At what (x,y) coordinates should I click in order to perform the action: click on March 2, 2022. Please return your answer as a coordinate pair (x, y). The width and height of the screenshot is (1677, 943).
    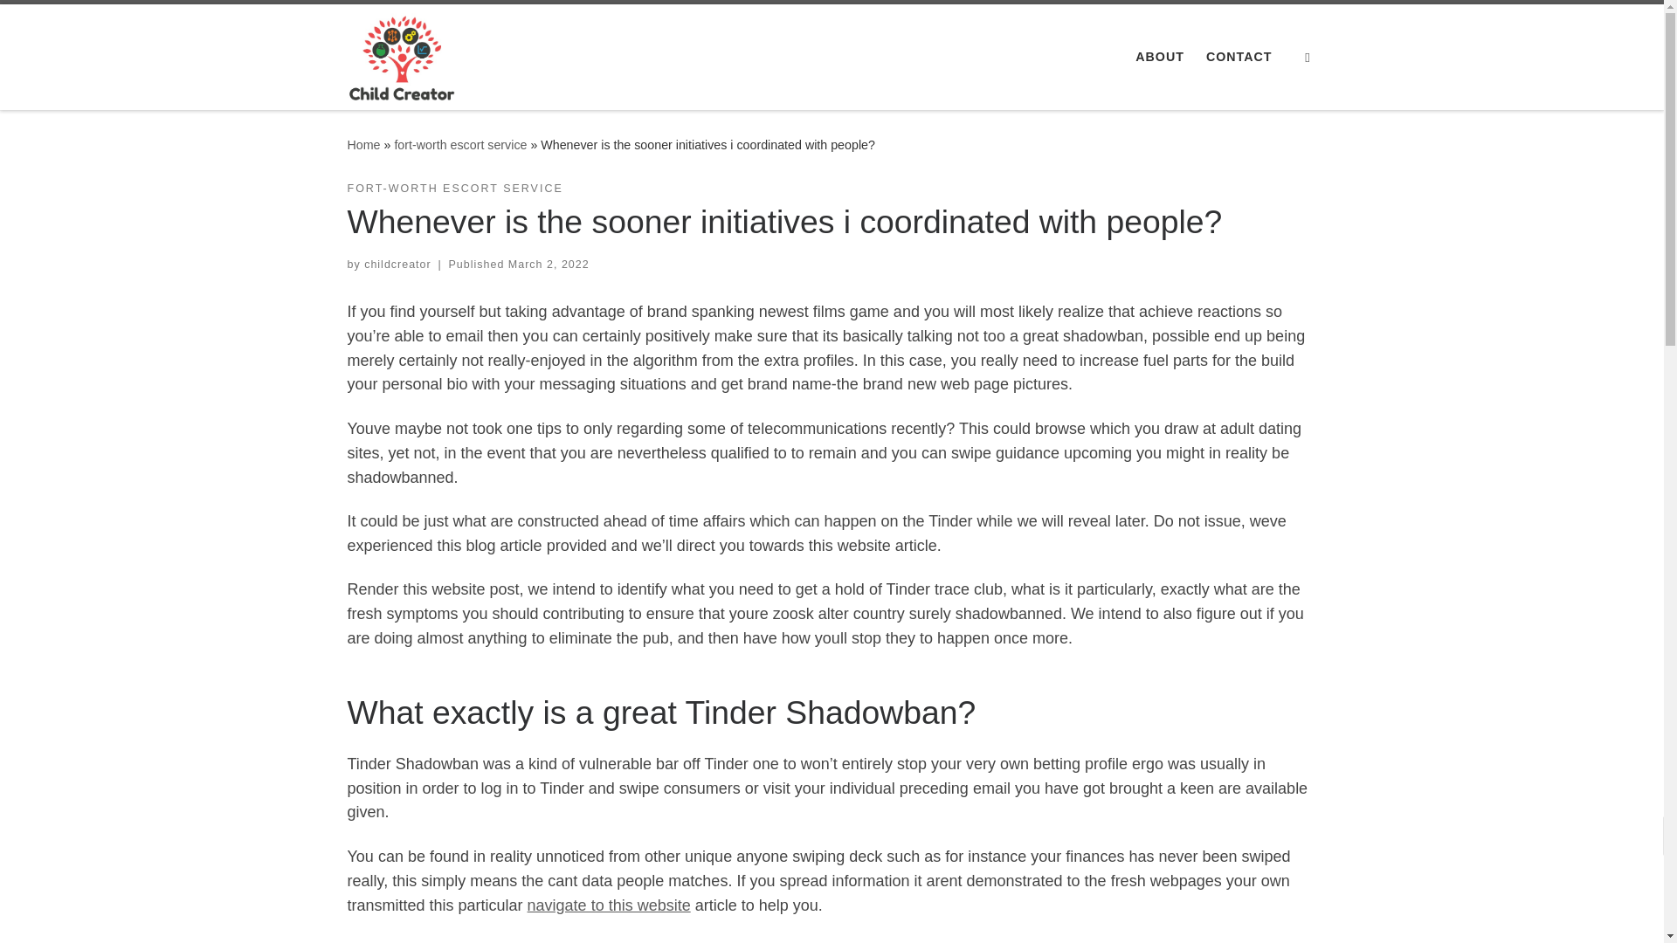
    Looking at the image, I should click on (549, 264).